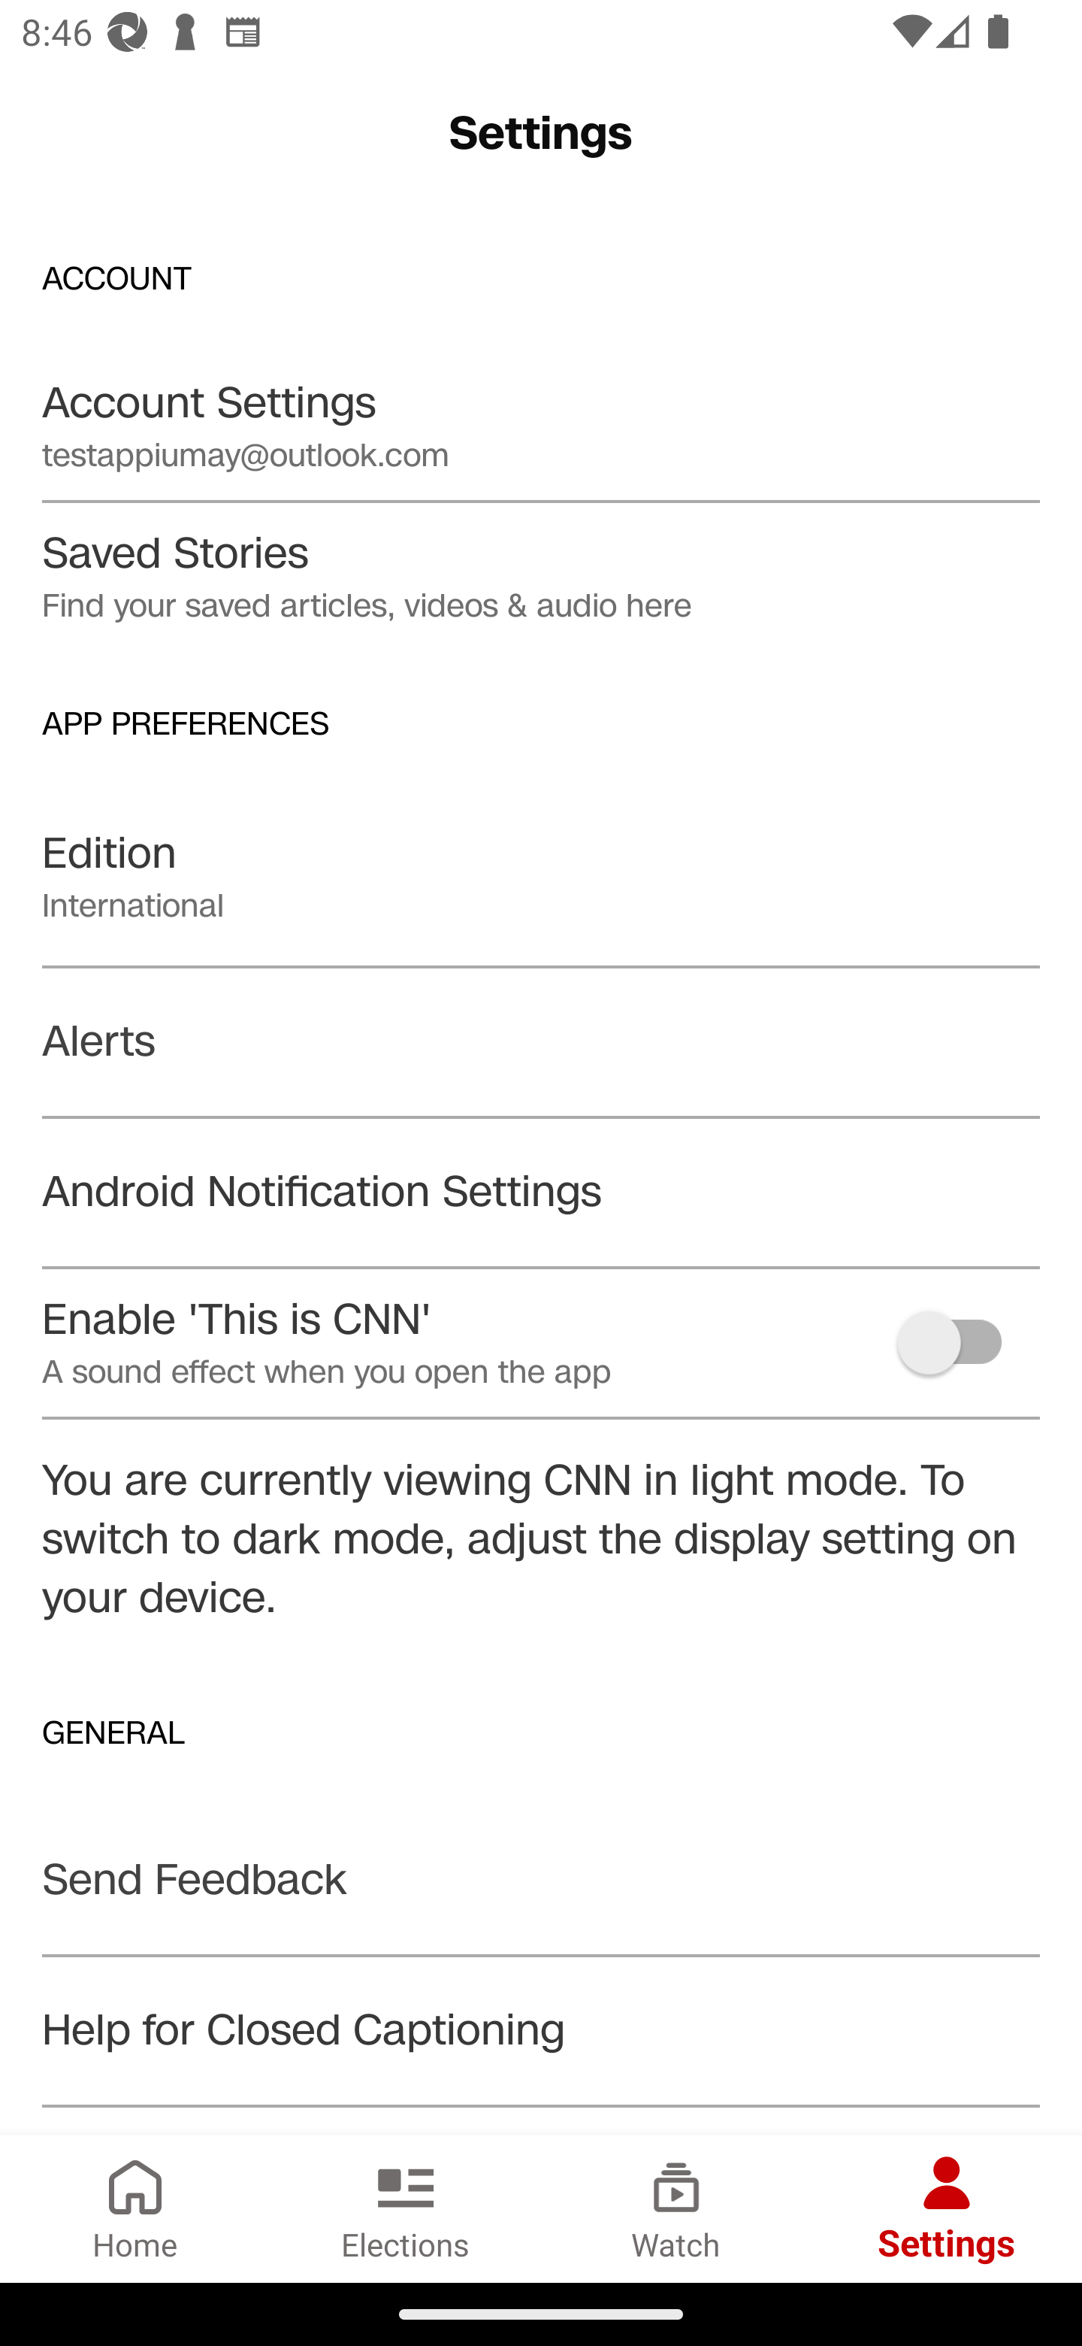 Image resolution: width=1082 pixels, height=2346 pixels. What do you see at coordinates (541, 426) in the screenshot?
I see `Account Settings testappiumay@outlook.com` at bounding box center [541, 426].